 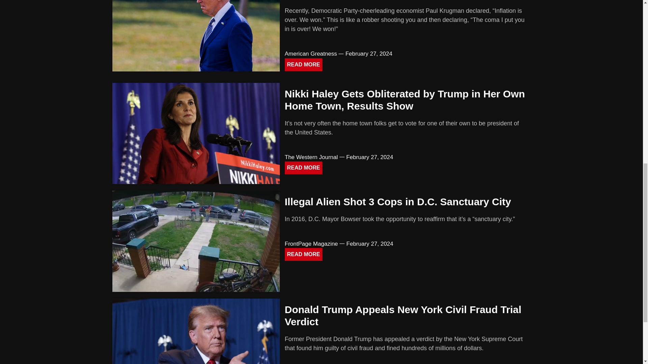 I want to click on Donald Trump Appeals New York Civil Fraud Trial Verdict, so click(x=403, y=315).